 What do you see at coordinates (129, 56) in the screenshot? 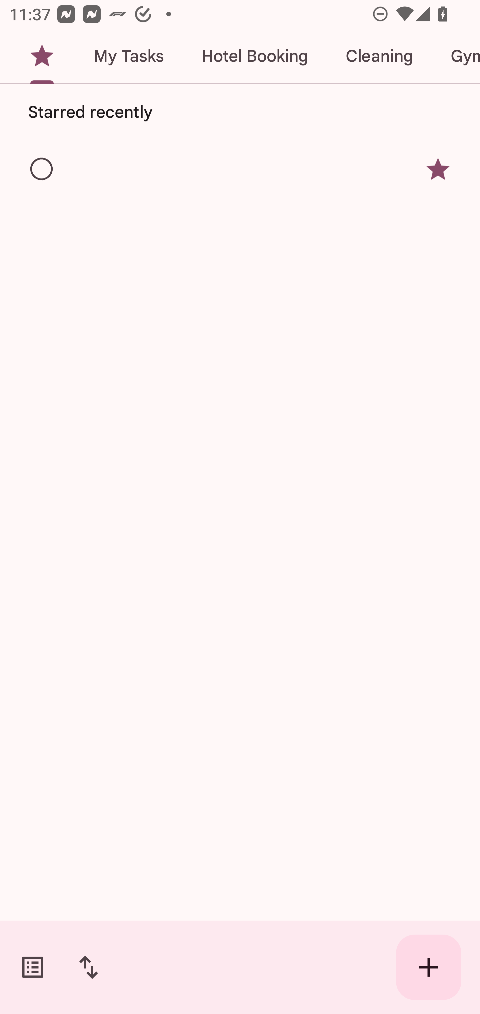
I see `My Tasks` at bounding box center [129, 56].